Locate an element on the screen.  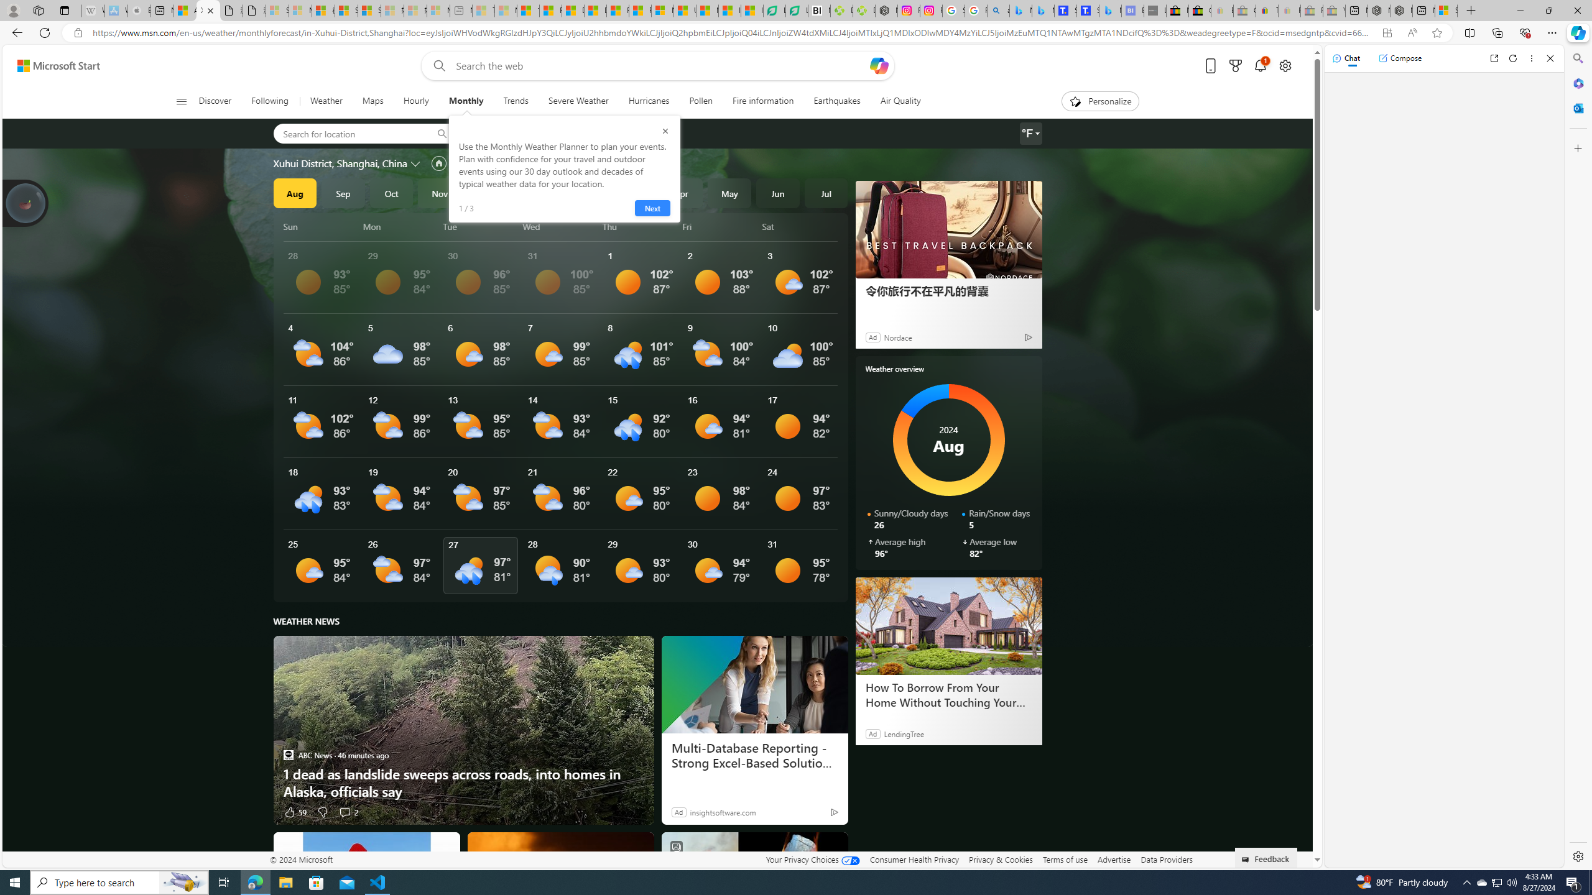
Data Providers is located at coordinates (1165, 859).